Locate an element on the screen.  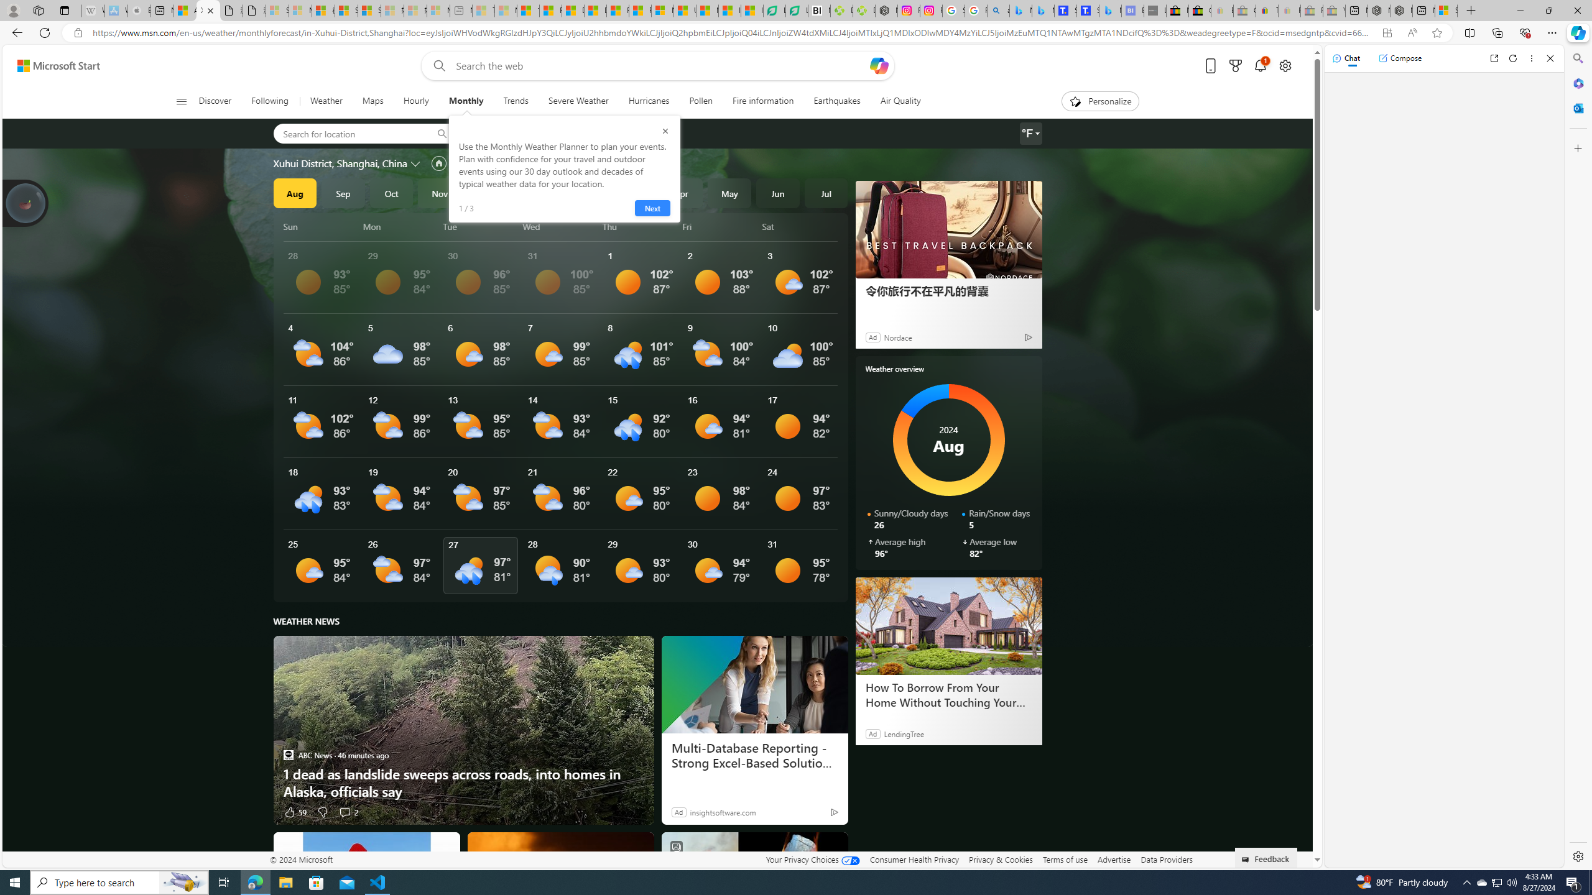
Data Providers is located at coordinates (1165, 859).